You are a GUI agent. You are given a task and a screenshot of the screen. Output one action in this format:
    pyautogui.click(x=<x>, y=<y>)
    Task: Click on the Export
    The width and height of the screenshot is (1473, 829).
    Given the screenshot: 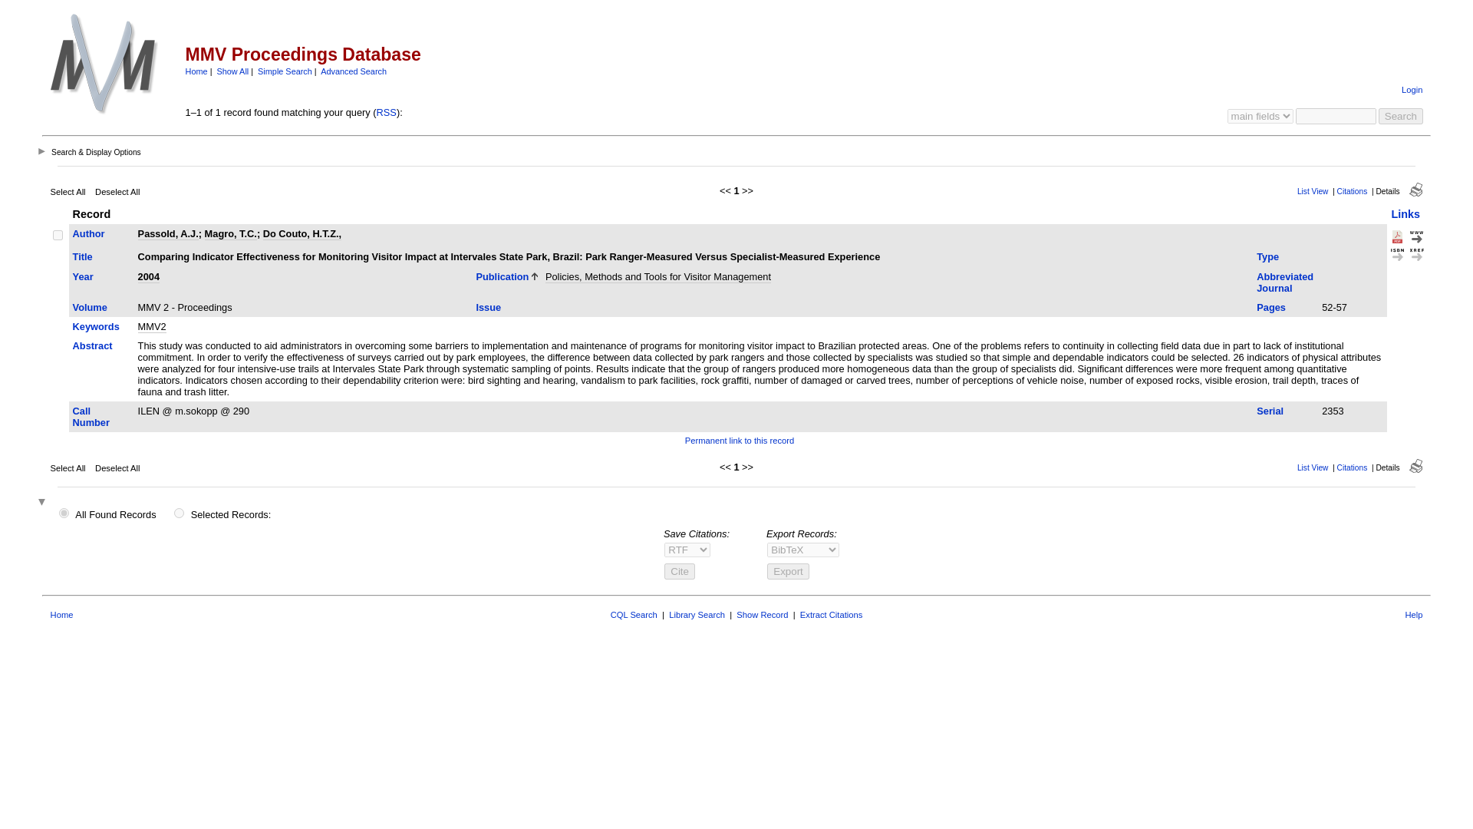 What is the action you would take?
    pyautogui.click(x=788, y=571)
    